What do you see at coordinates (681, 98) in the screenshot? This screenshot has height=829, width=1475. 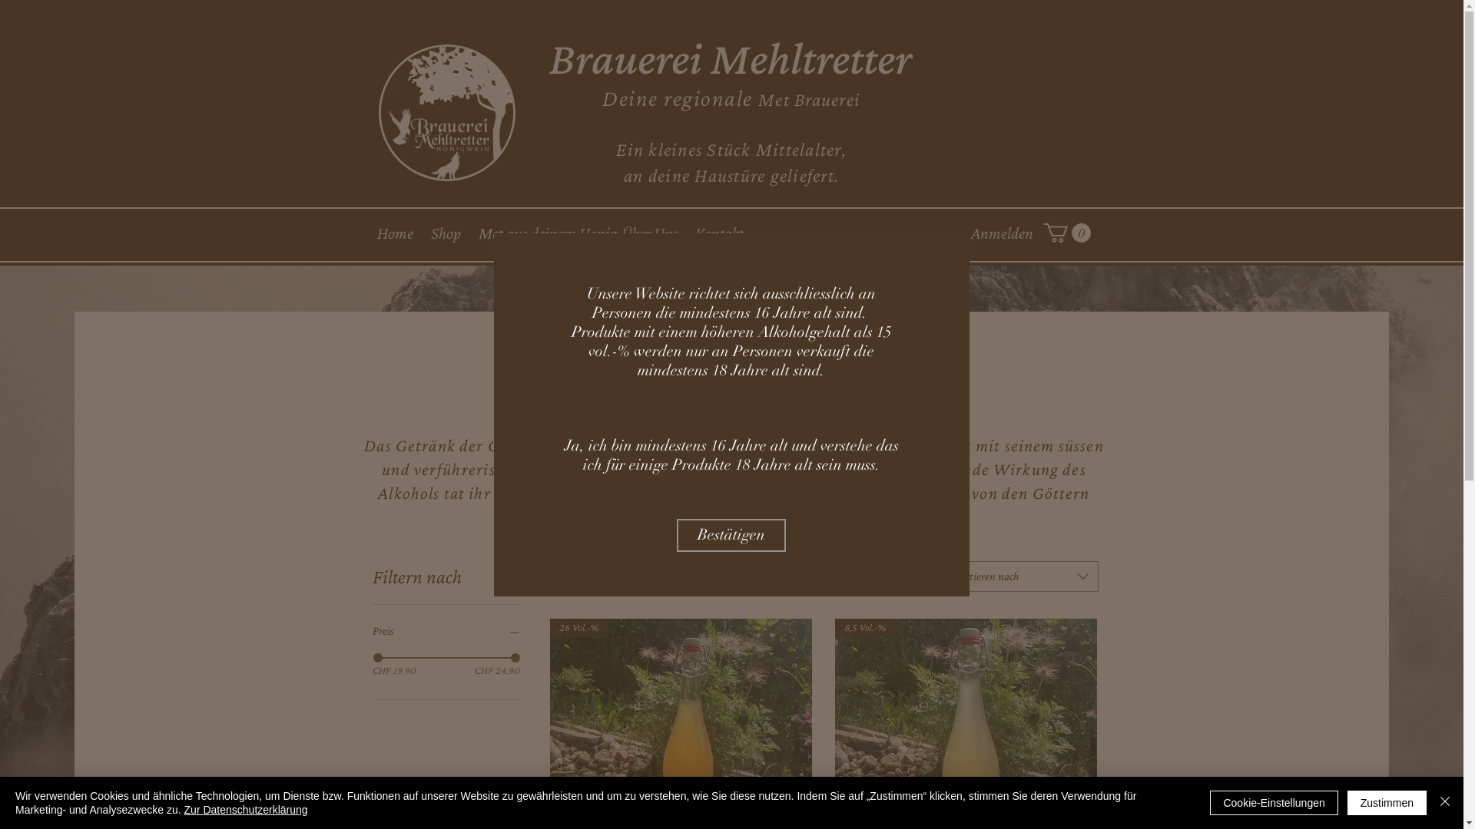 I see `Deine regionale` at bounding box center [681, 98].